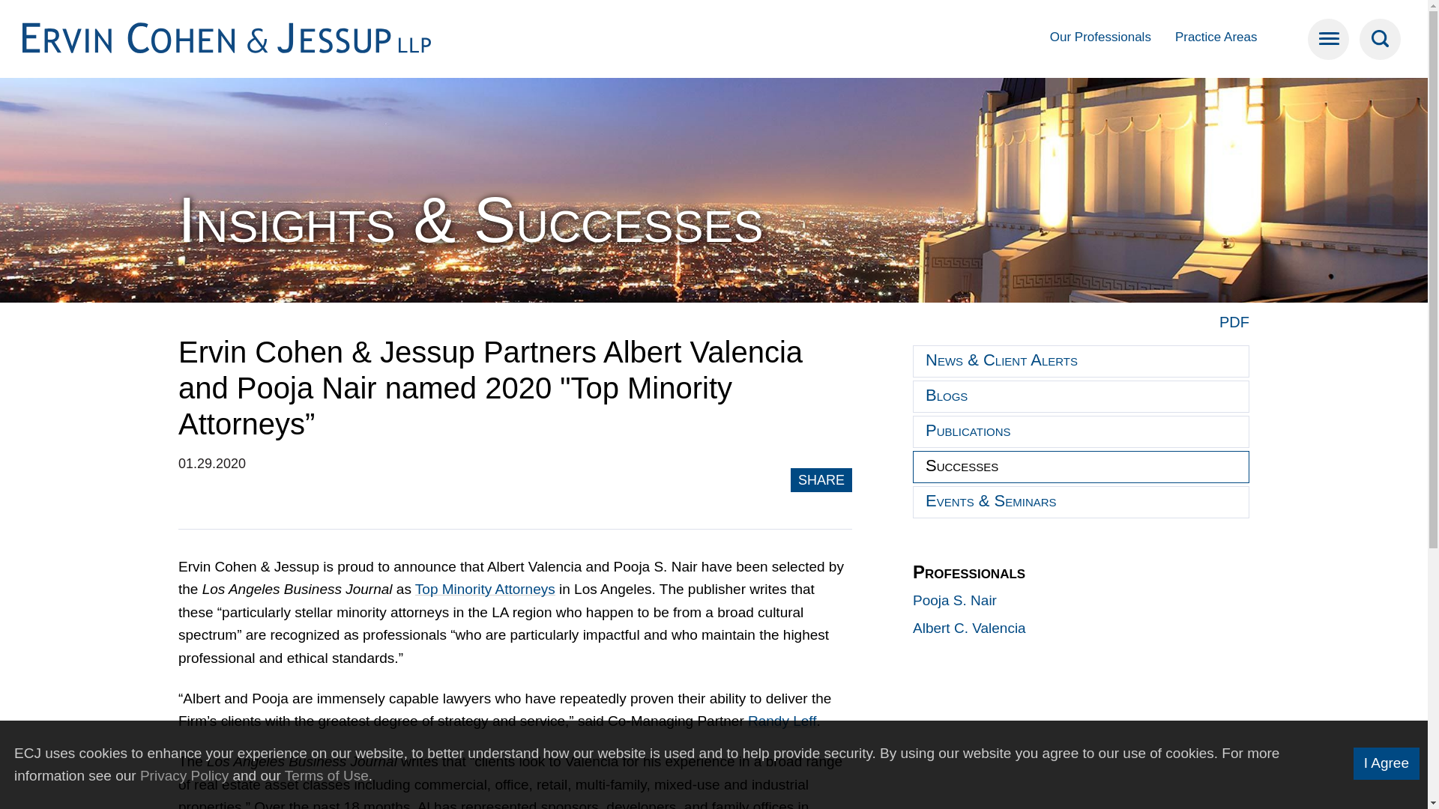  I want to click on Top Minority Attorneys, so click(486, 589).